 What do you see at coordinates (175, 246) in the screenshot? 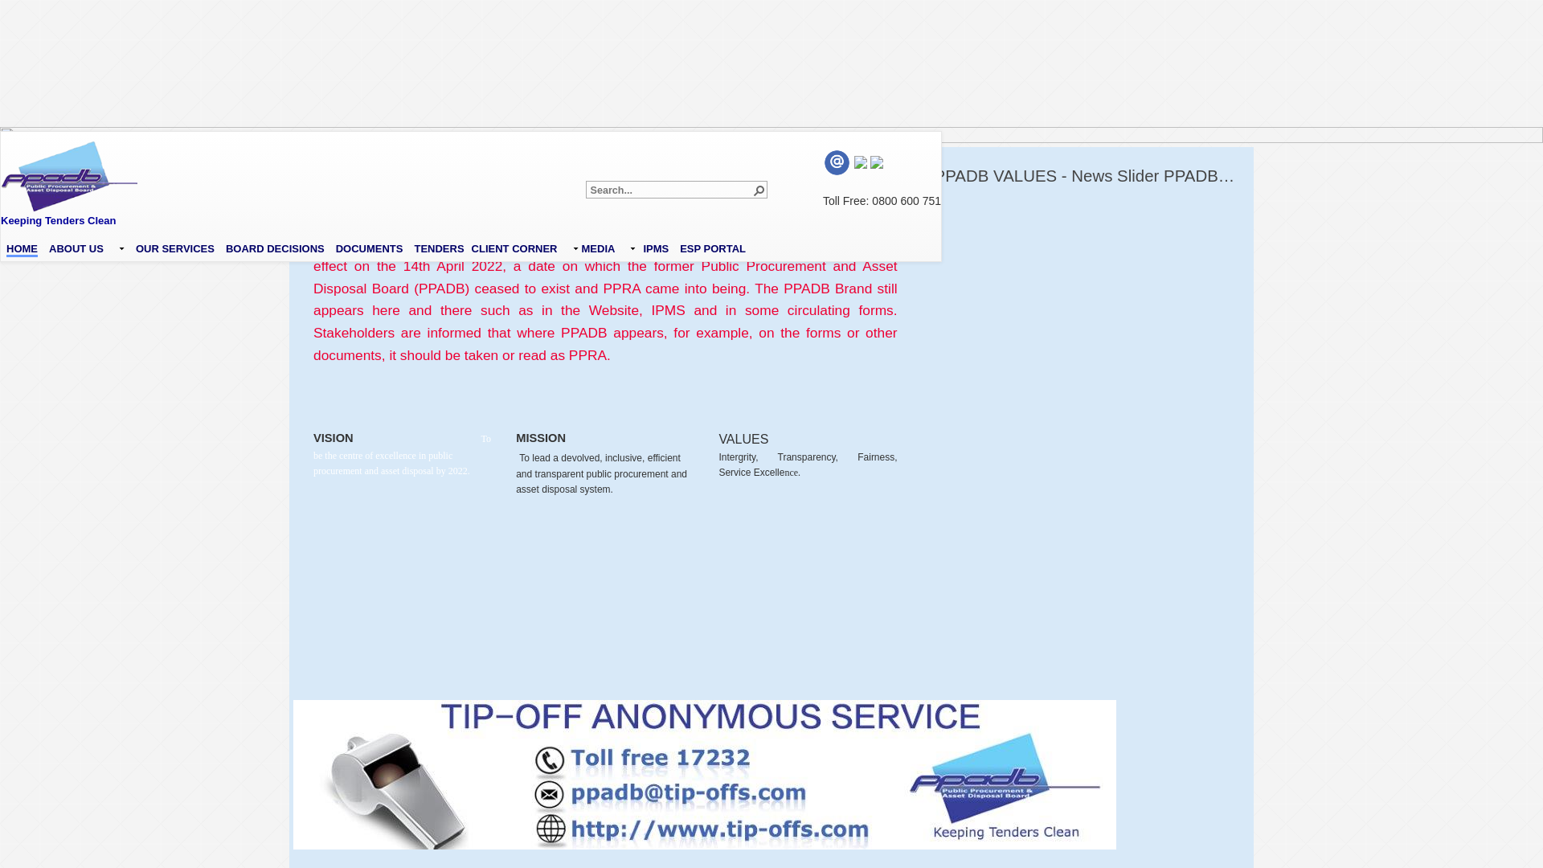
I see `OUR SERVICES` at bounding box center [175, 246].